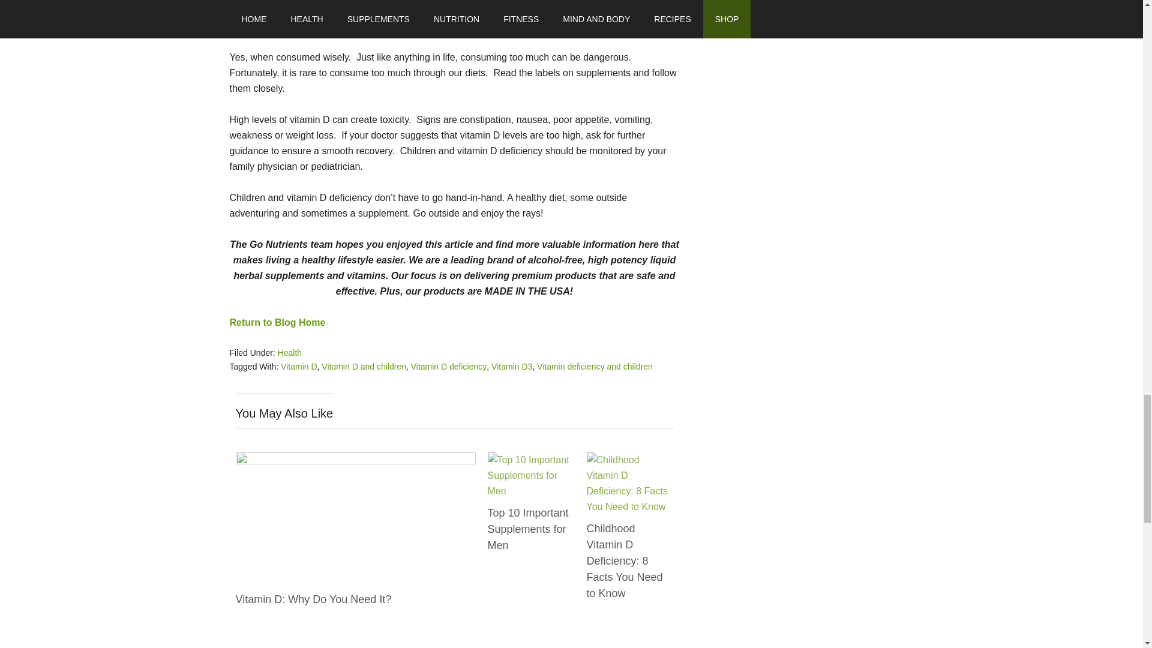 This screenshot has height=648, width=1152. What do you see at coordinates (530, 460) in the screenshot?
I see `Permanent Link to Top 10 Important Supplements for Men` at bounding box center [530, 460].